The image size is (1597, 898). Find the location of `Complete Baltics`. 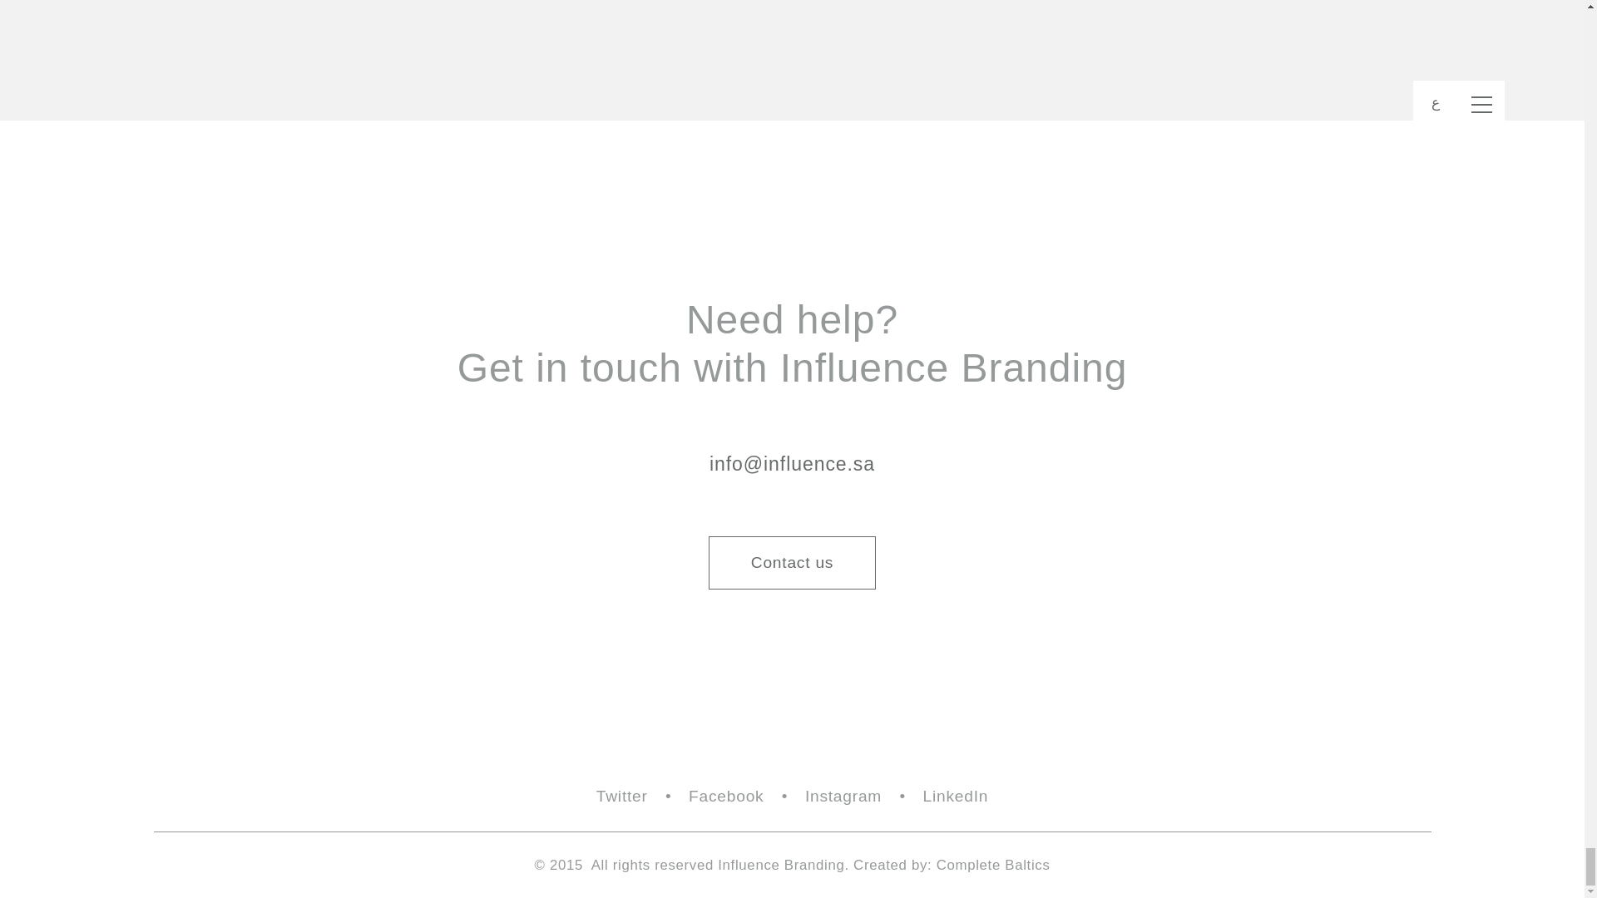

Complete Baltics is located at coordinates (993, 865).